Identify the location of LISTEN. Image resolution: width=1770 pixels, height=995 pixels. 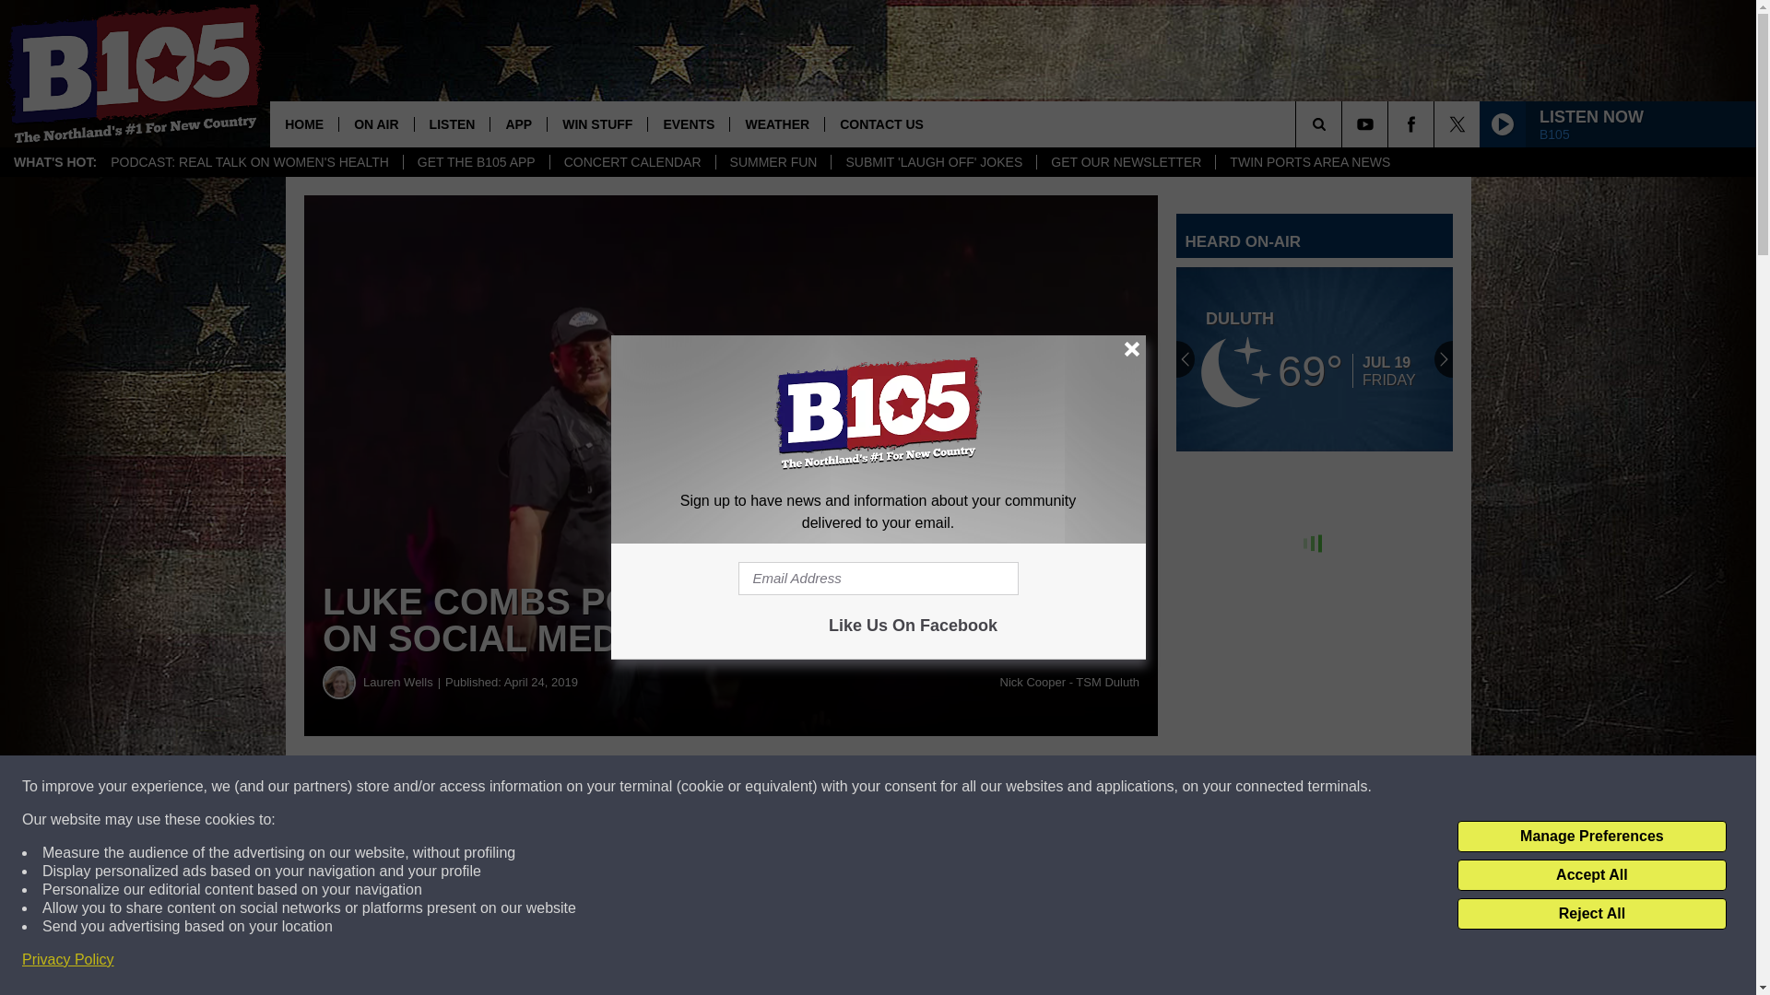
(452, 123).